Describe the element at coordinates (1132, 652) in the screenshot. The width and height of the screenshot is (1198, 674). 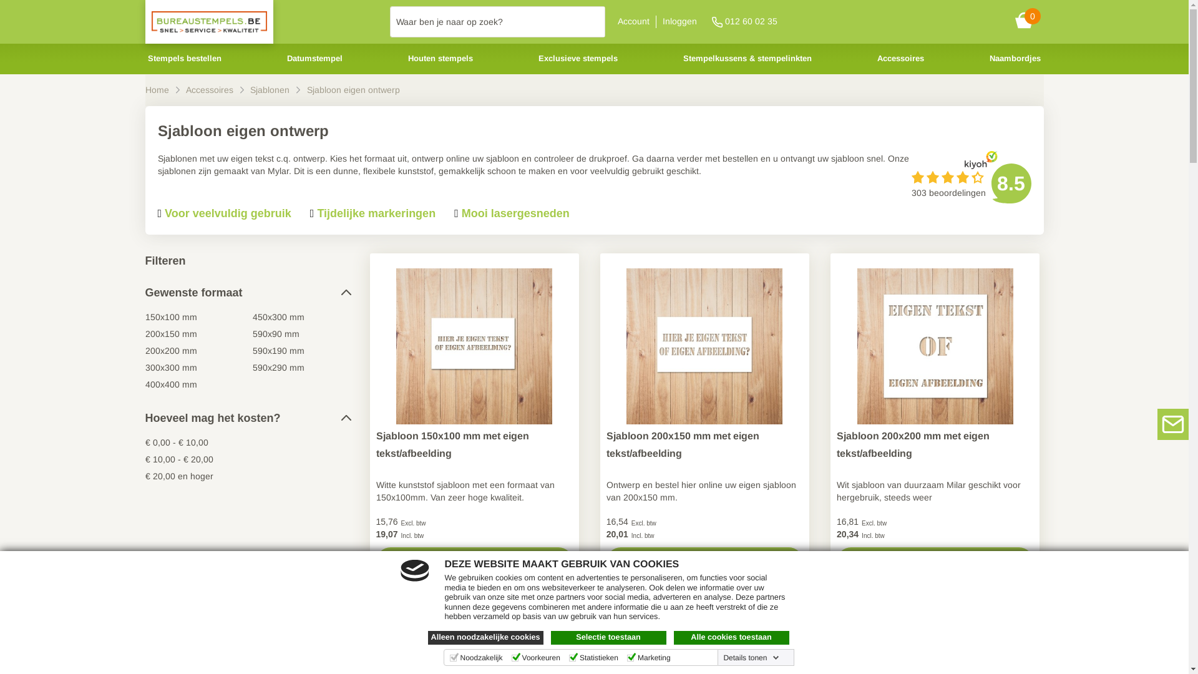
I see `Opens a widget where you can find more information` at that location.